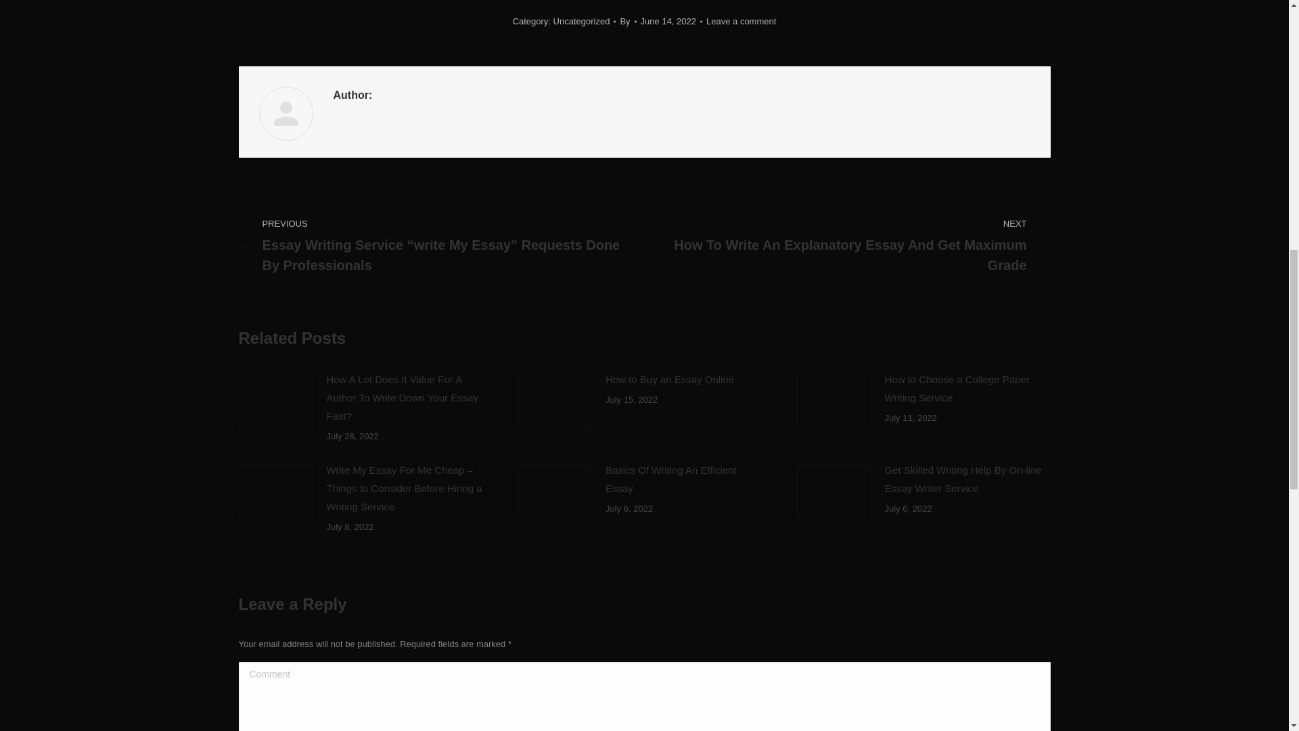 Image resolution: width=1299 pixels, height=731 pixels. I want to click on Leave a comment, so click(741, 22).